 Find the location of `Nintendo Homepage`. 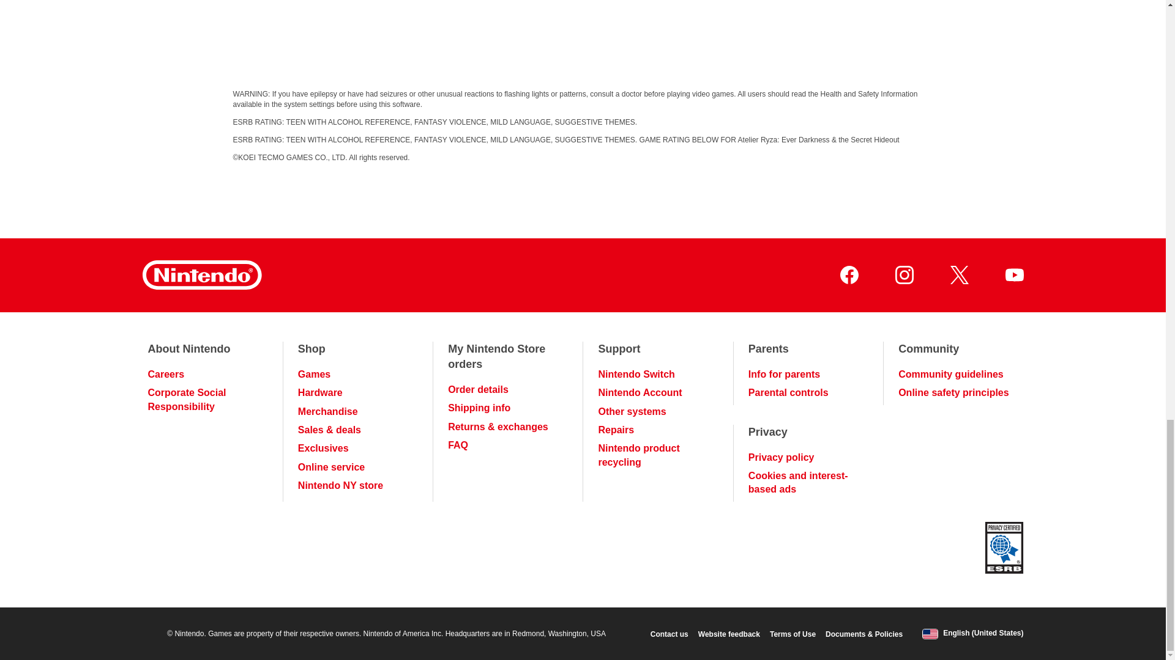

Nintendo Homepage is located at coordinates (201, 275).